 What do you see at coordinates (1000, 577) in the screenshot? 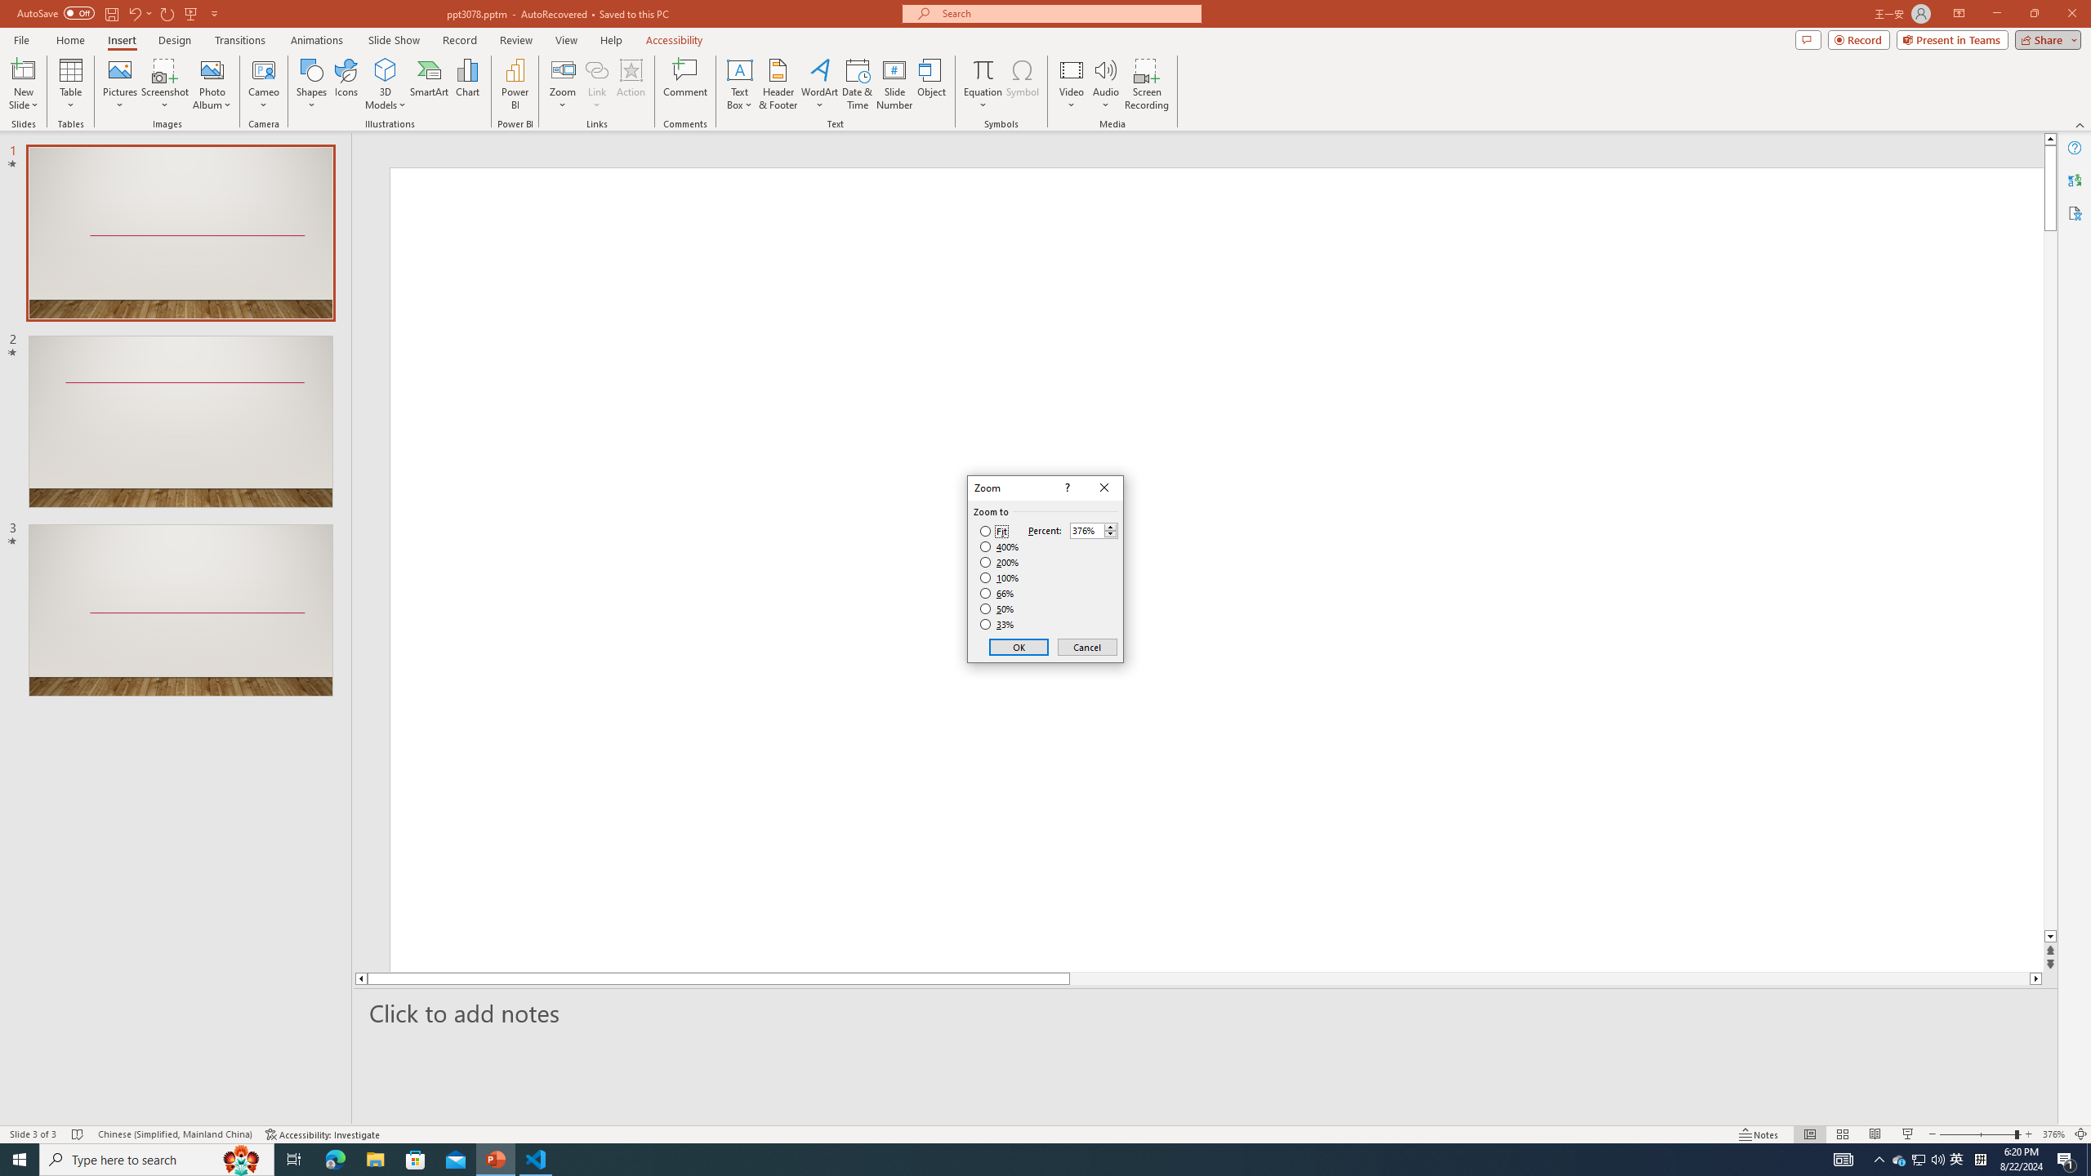
I see `100%` at bounding box center [1000, 577].